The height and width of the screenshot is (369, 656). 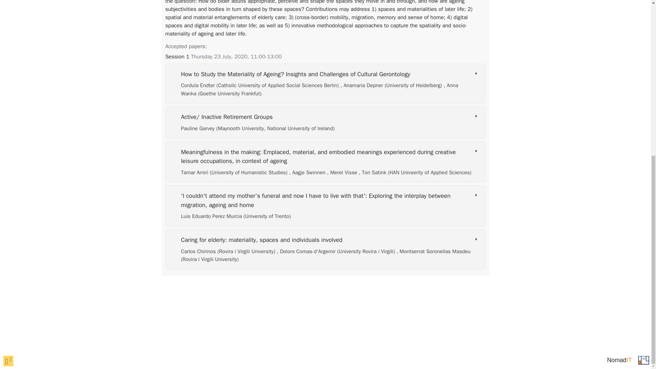 I want to click on Author, so click(x=336, y=251).